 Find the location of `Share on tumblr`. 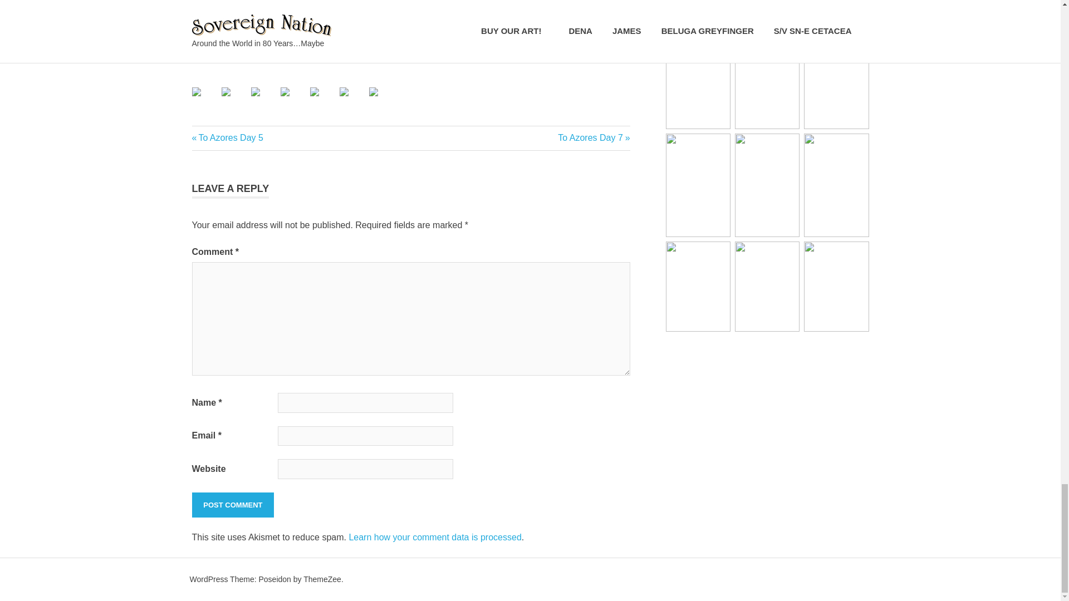

Share on tumblr is located at coordinates (353, 100).